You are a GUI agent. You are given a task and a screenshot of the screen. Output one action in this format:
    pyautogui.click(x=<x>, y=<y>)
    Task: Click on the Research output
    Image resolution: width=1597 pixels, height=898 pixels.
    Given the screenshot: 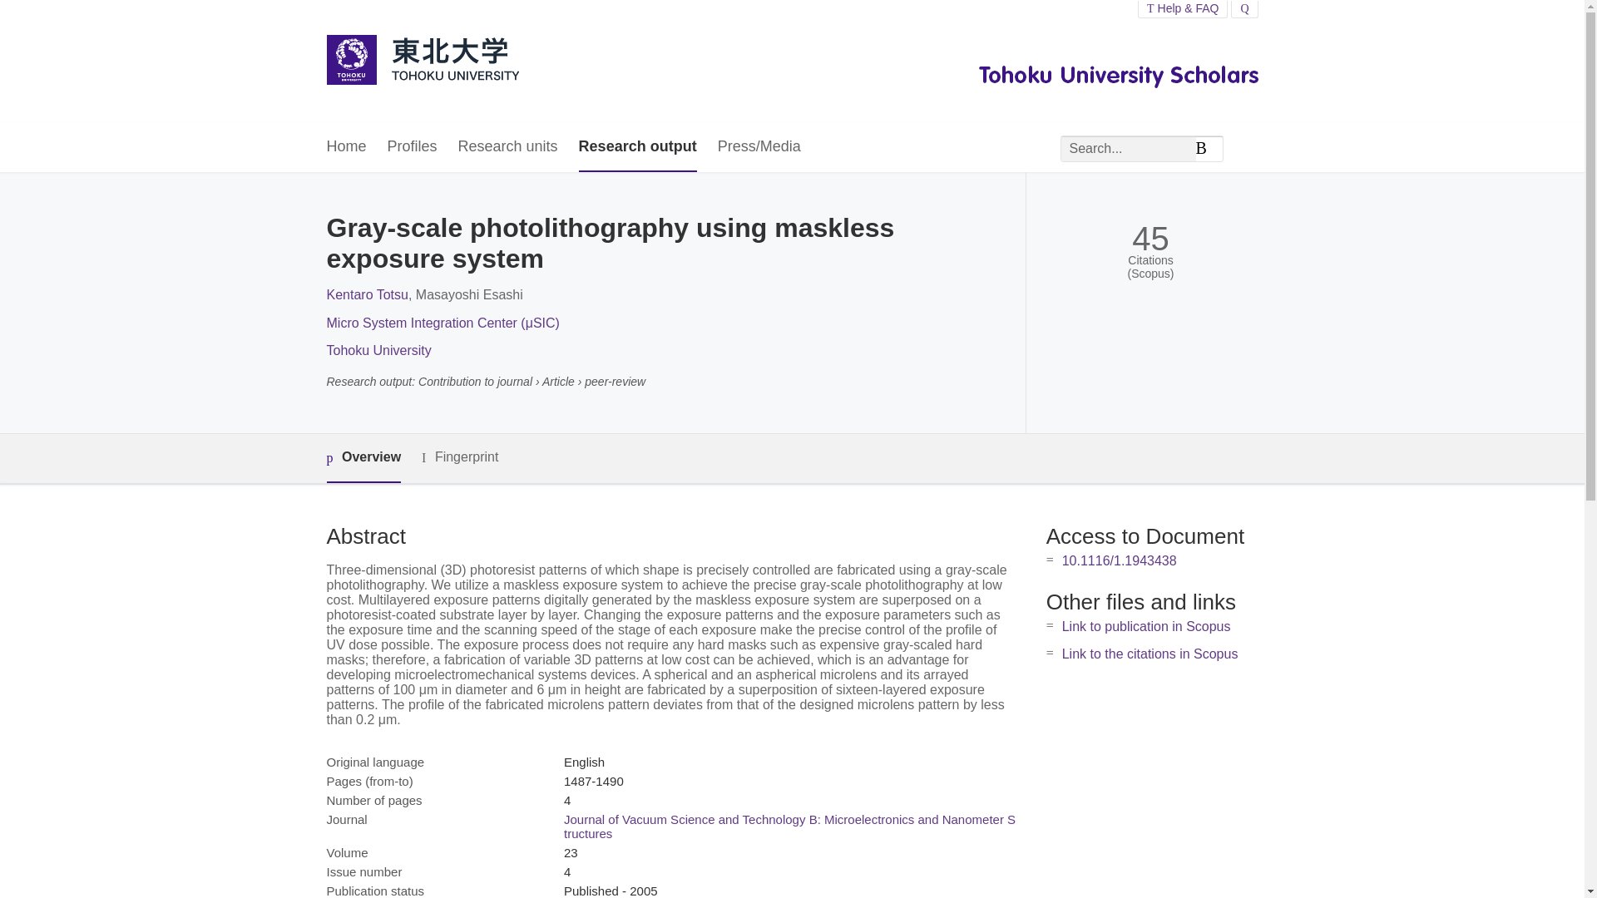 What is the action you would take?
    pyautogui.click(x=637, y=147)
    